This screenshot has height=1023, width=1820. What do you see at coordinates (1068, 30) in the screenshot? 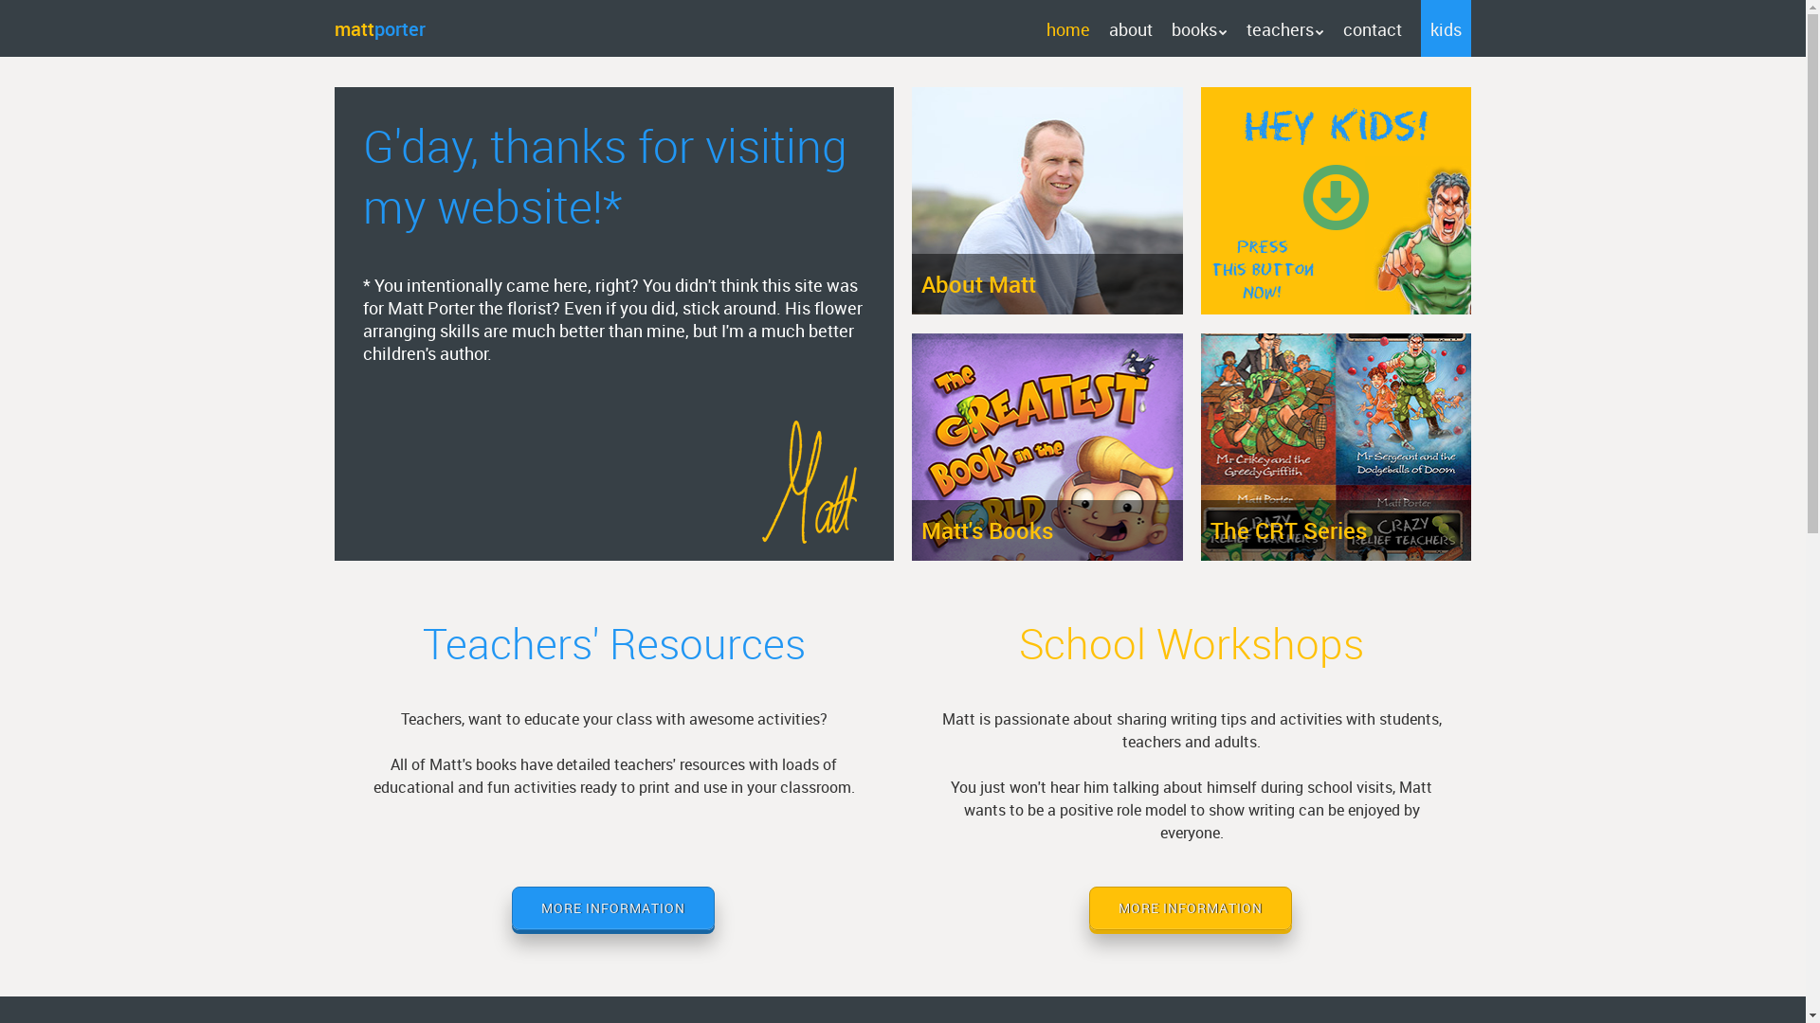
I see `home` at bounding box center [1068, 30].